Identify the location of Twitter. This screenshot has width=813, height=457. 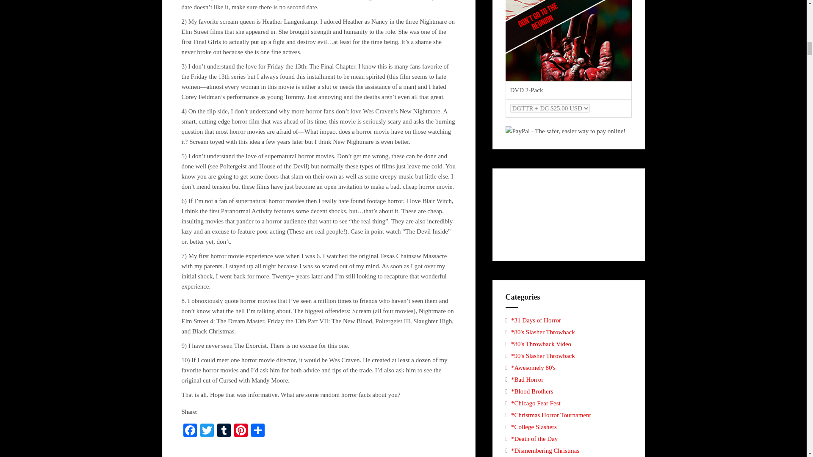
(207, 431).